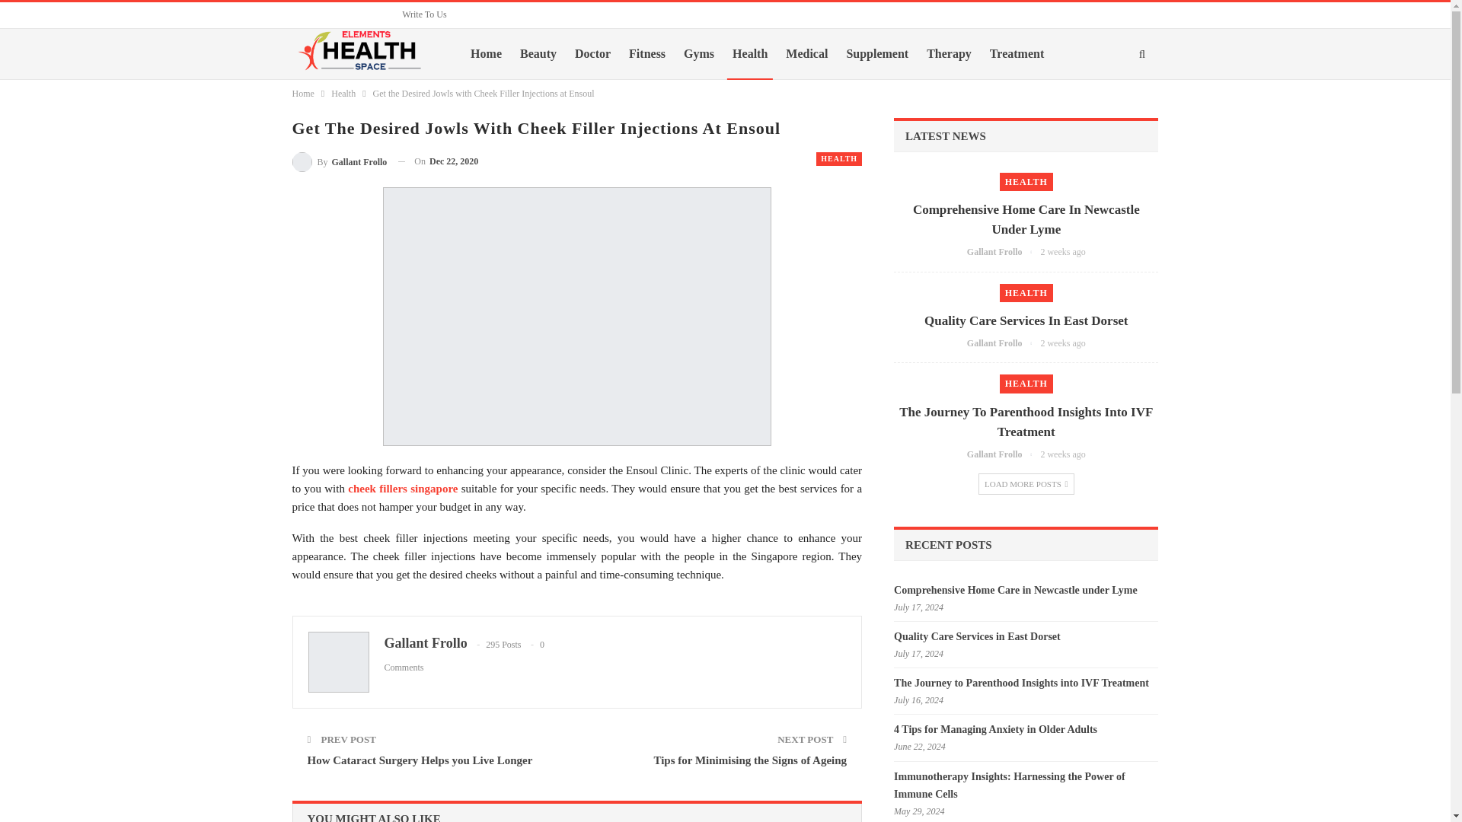 Image resolution: width=1462 pixels, height=822 pixels. What do you see at coordinates (340, 161) in the screenshot?
I see `By Gallant Frollo` at bounding box center [340, 161].